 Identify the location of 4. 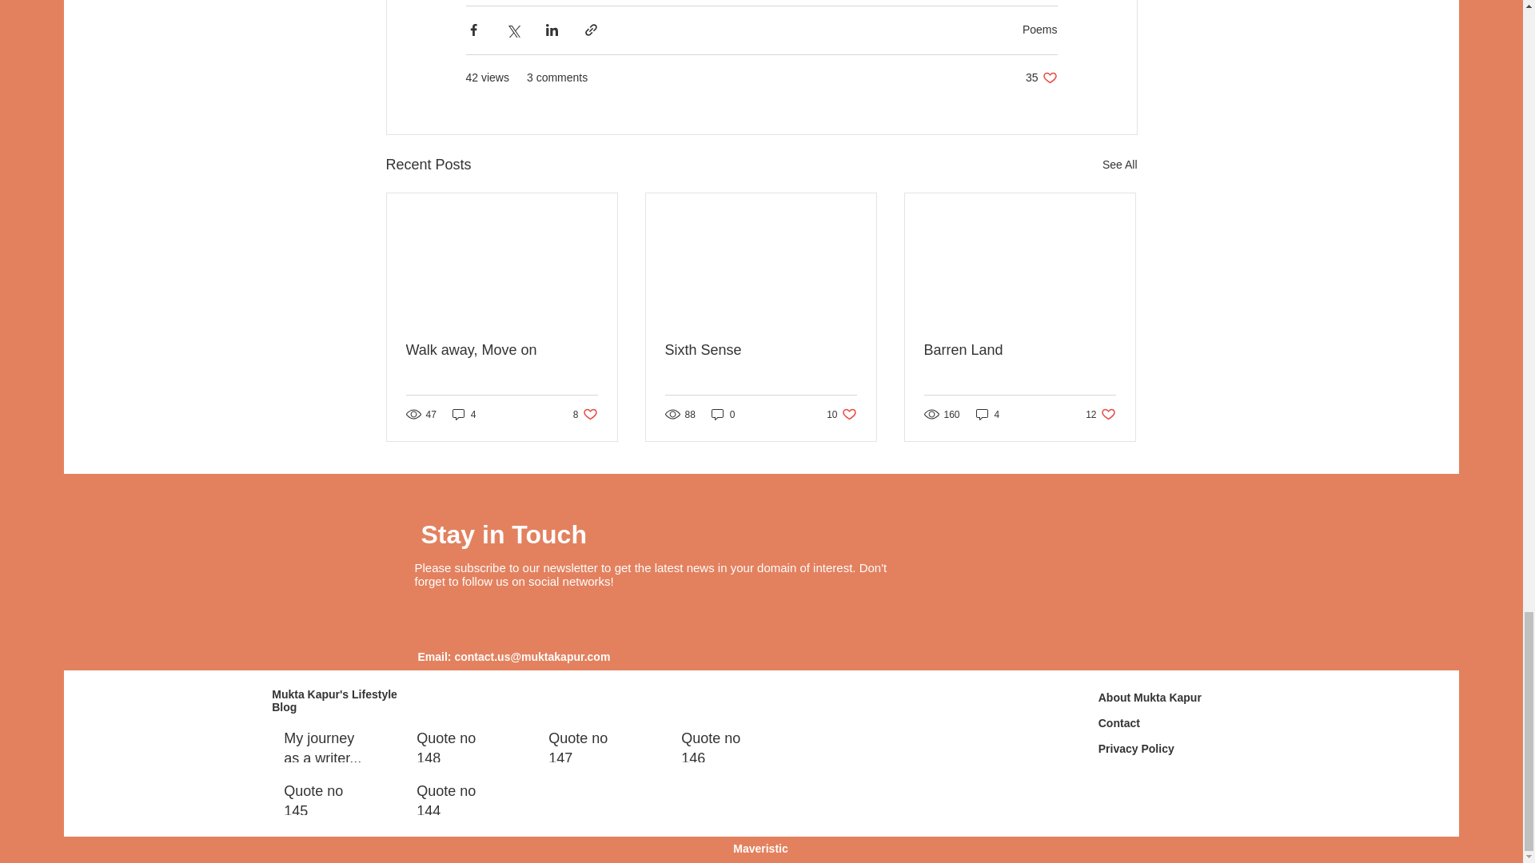
(1100, 414).